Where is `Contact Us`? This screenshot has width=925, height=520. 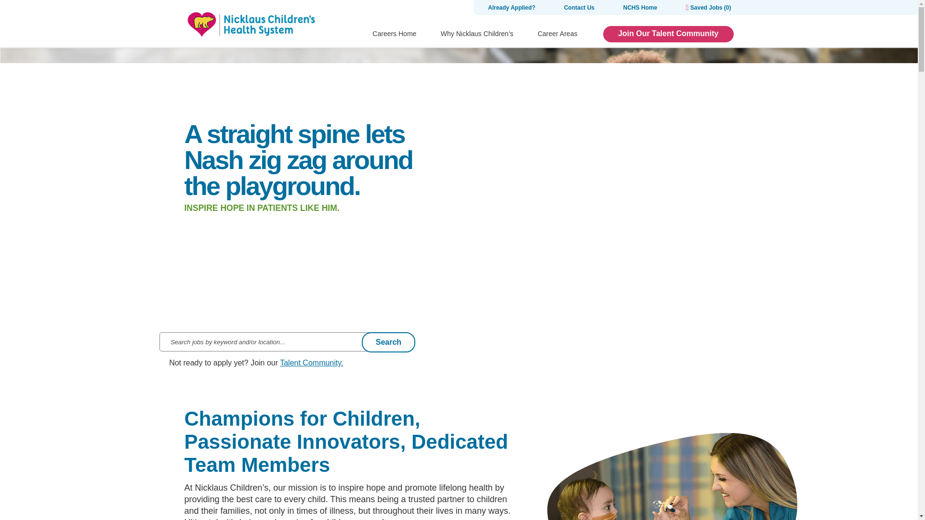 Contact Us is located at coordinates (579, 7).